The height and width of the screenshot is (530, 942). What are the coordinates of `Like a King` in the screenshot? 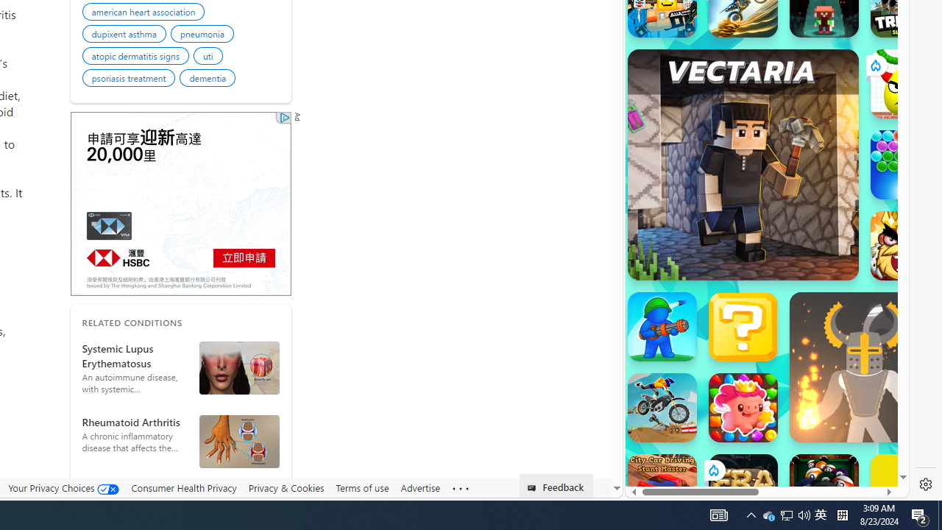 It's located at (905, 246).